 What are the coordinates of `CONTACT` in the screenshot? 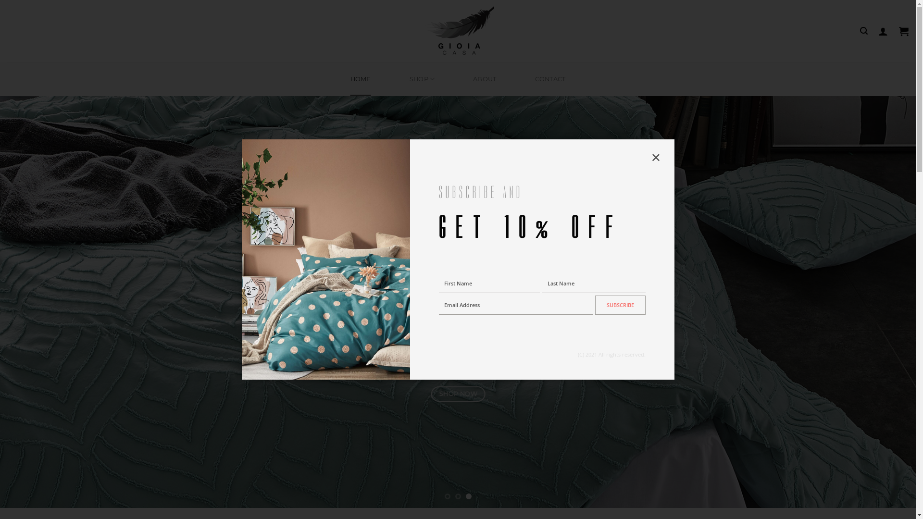 It's located at (550, 79).